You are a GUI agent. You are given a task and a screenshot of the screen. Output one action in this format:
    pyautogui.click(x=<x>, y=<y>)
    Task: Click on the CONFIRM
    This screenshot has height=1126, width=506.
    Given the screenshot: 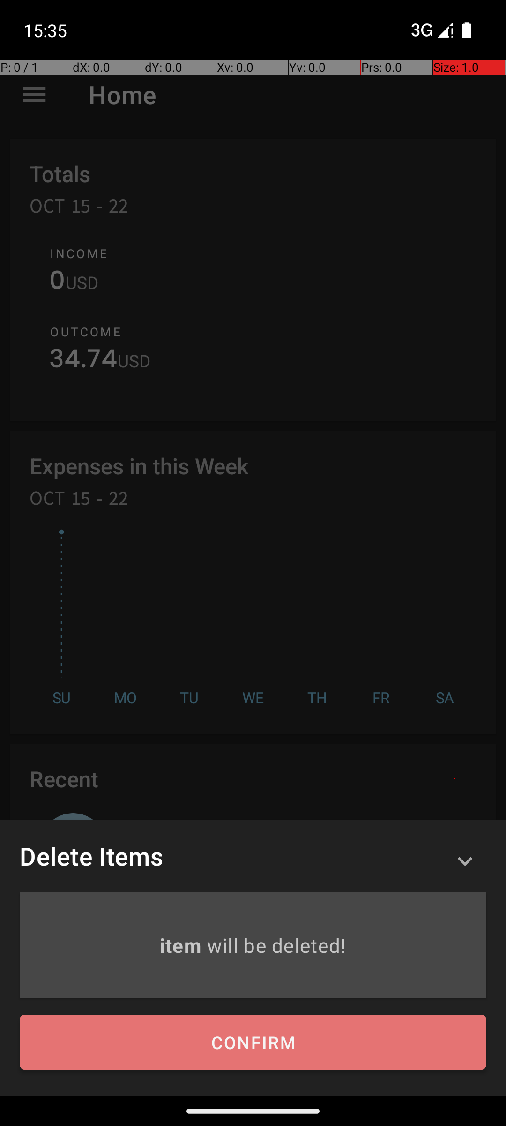 What is the action you would take?
    pyautogui.click(x=253, y=1042)
    